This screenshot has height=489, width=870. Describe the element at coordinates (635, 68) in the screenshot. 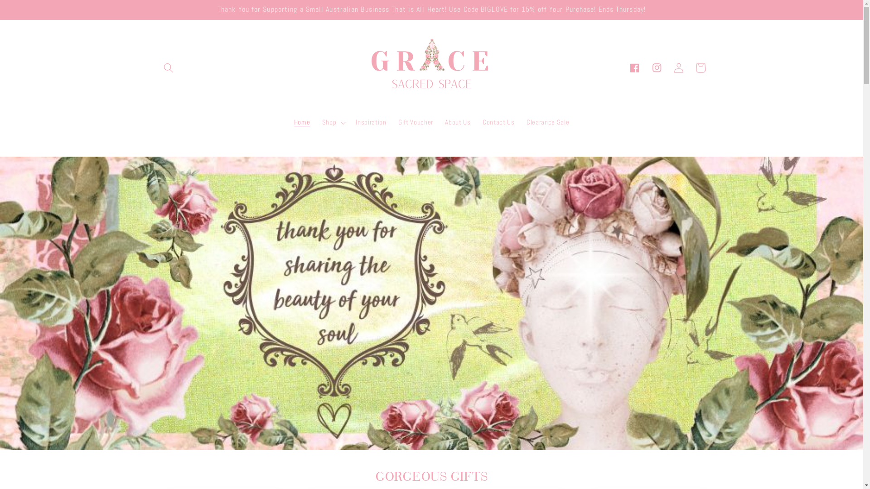

I see `Facebook` at that location.